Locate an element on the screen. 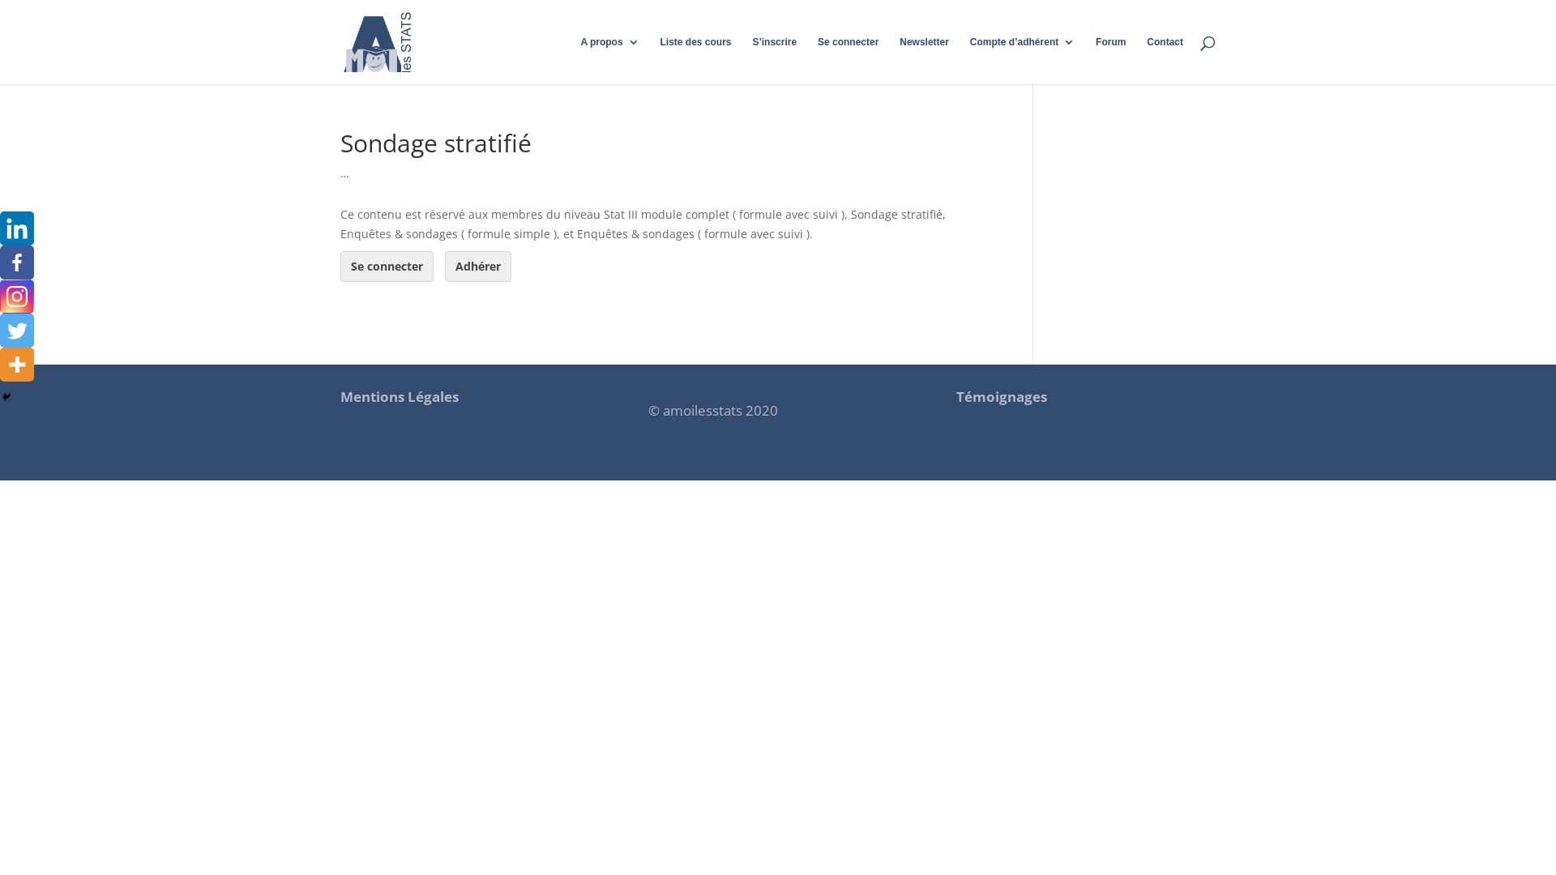 The width and height of the screenshot is (1556, 875). Forum is located at coordinates (1110, 60).